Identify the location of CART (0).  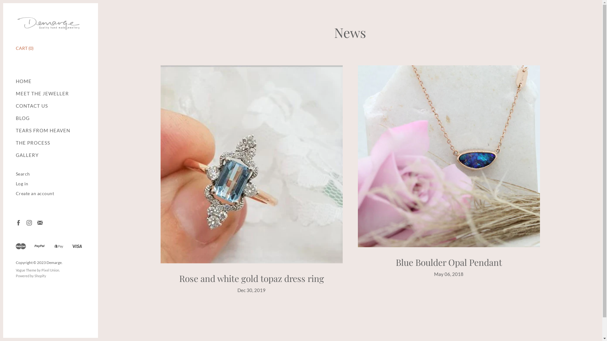
(25, 48).